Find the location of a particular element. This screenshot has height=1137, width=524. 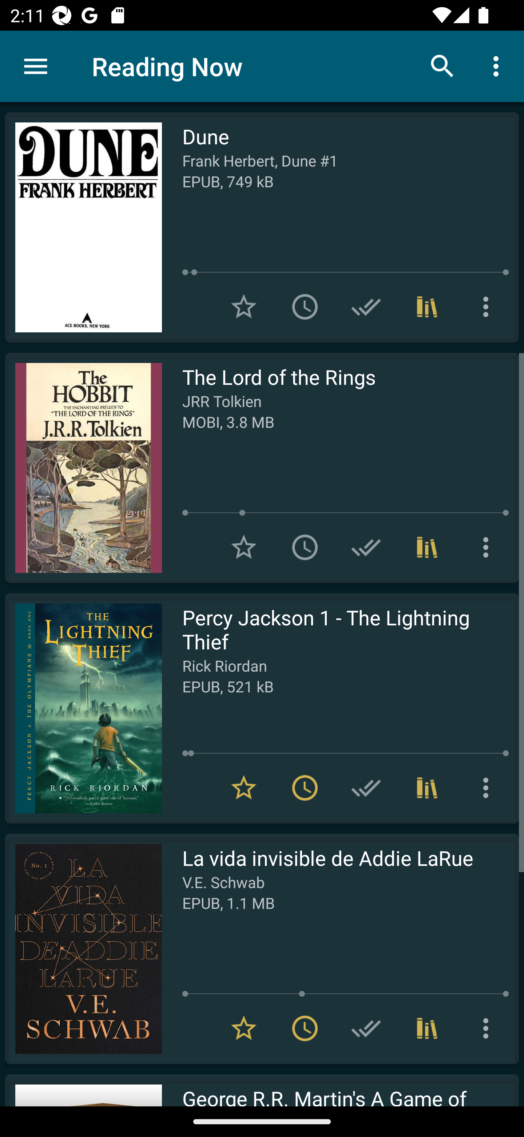

Collections (1) is located at coordinates (427, 307).